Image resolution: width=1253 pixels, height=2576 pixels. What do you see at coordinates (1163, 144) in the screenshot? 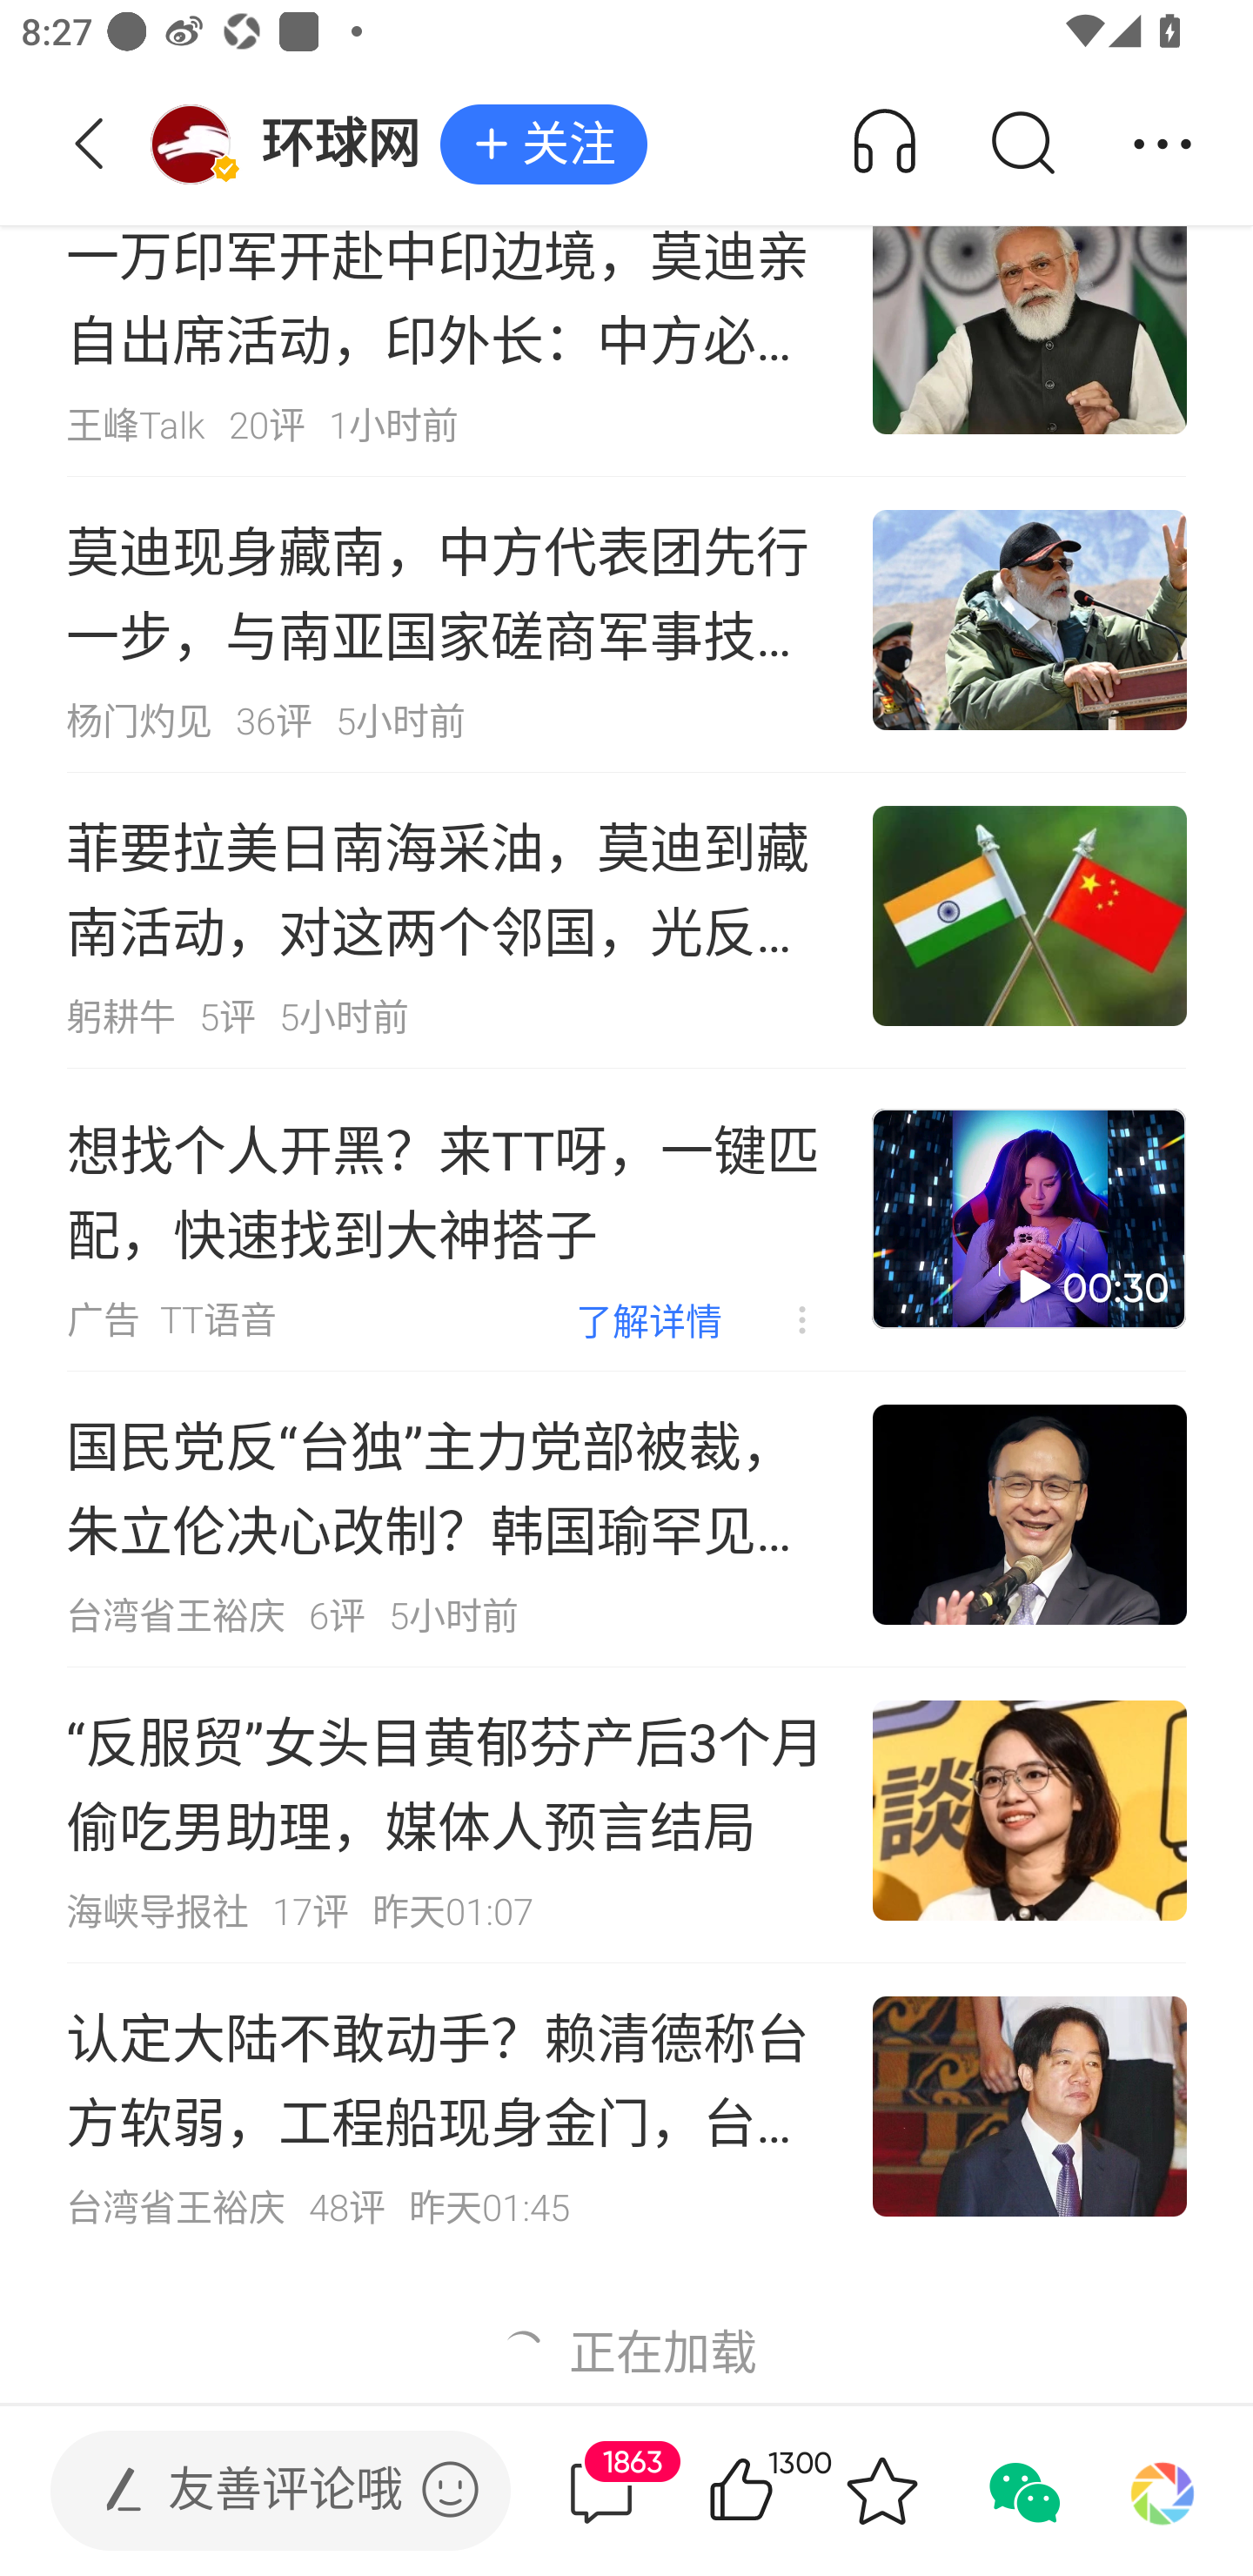
I see `分享 ` at bounding box center [1163, 144].